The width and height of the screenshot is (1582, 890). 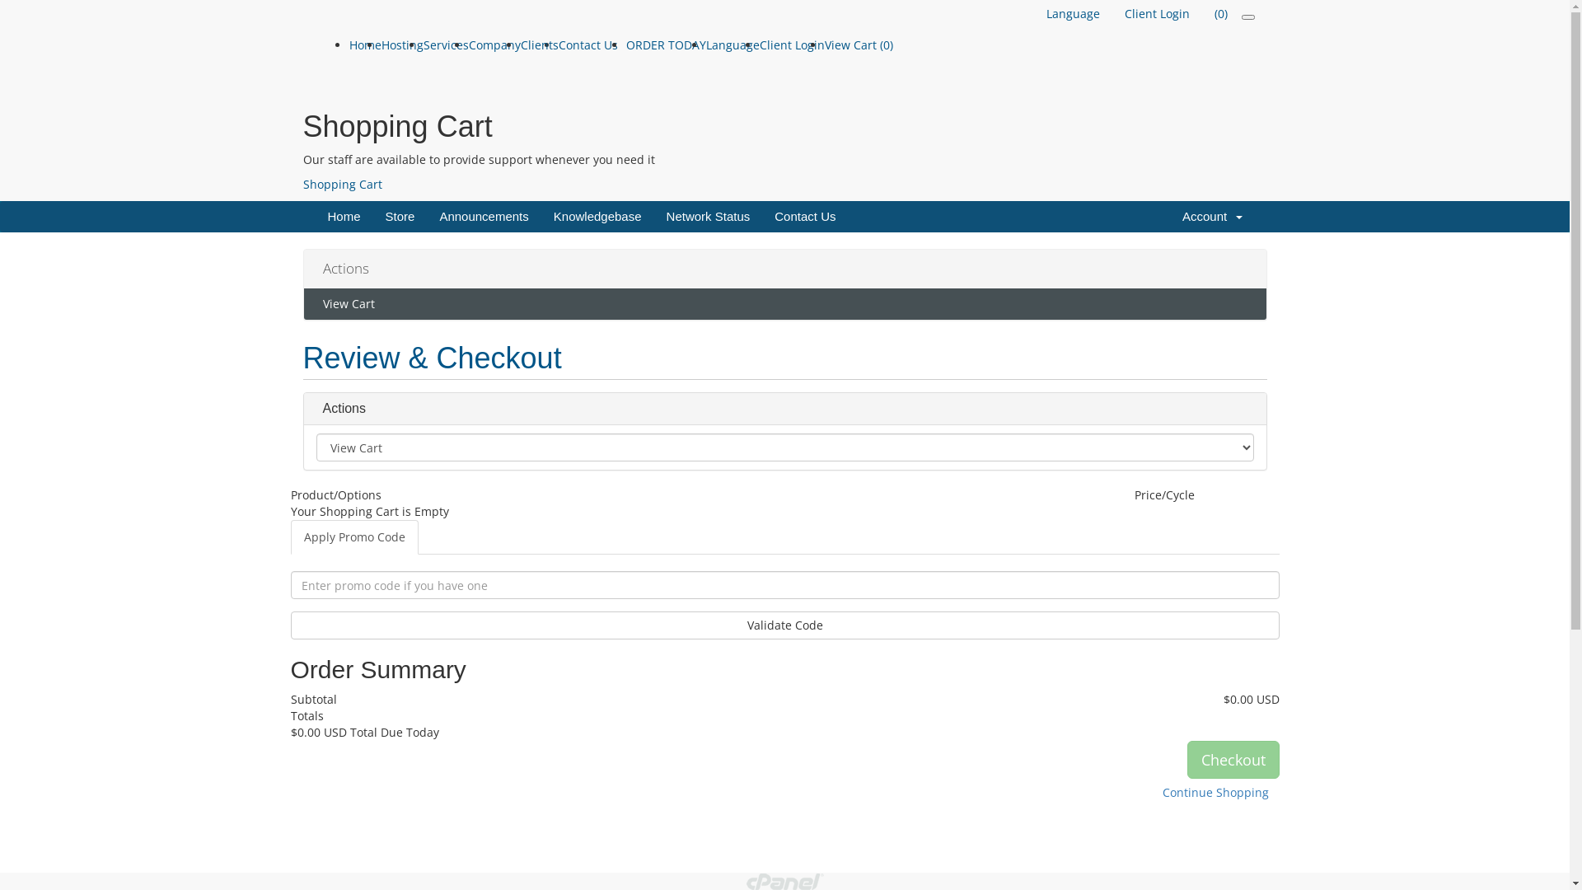 I want to click on Contact Us, so click(x=588, y=44).